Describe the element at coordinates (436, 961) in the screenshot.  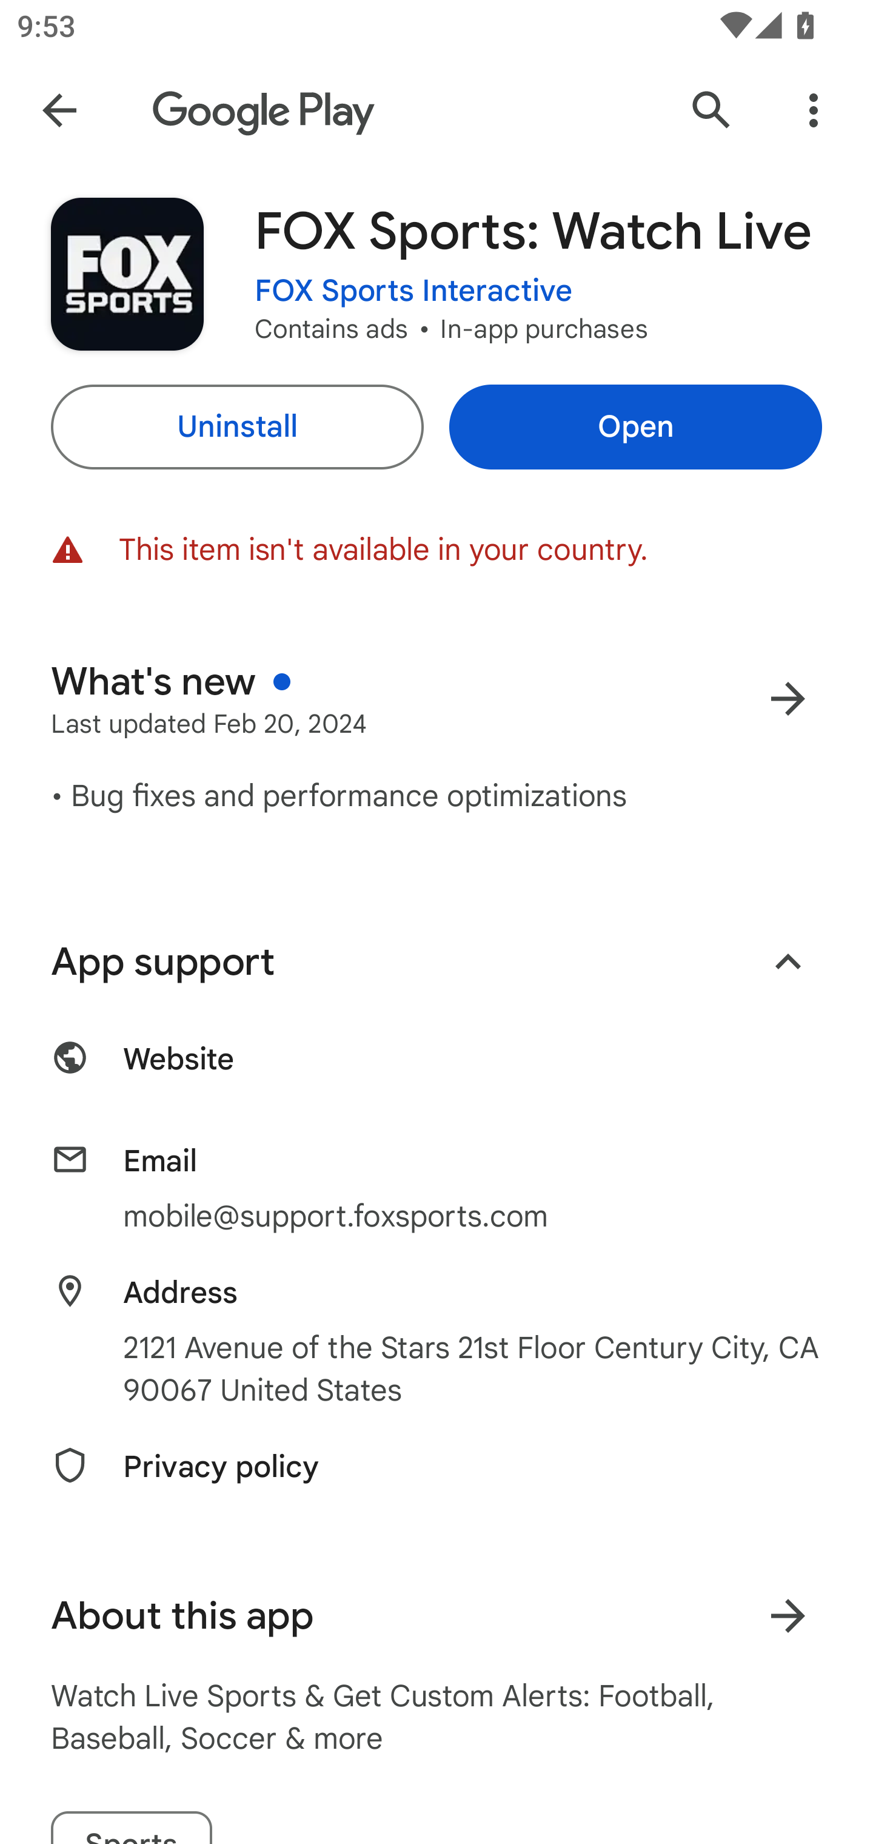
I see `App support Collapse` at that location.